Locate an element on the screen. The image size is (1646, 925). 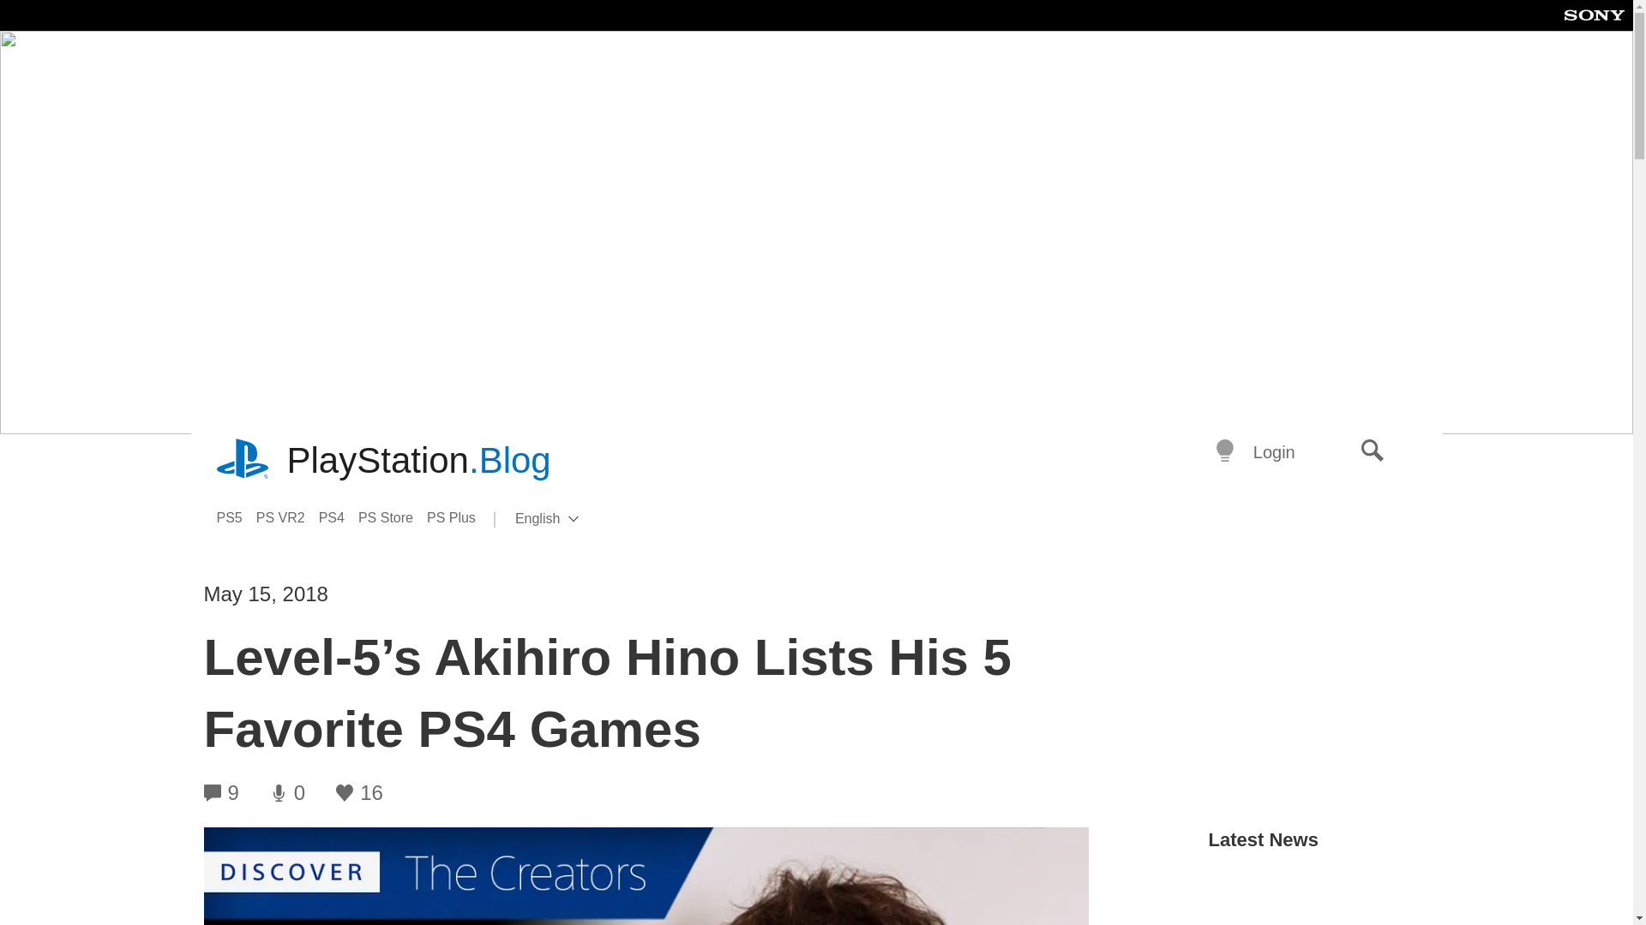
playstation.com is located at coordinates (574, 519).